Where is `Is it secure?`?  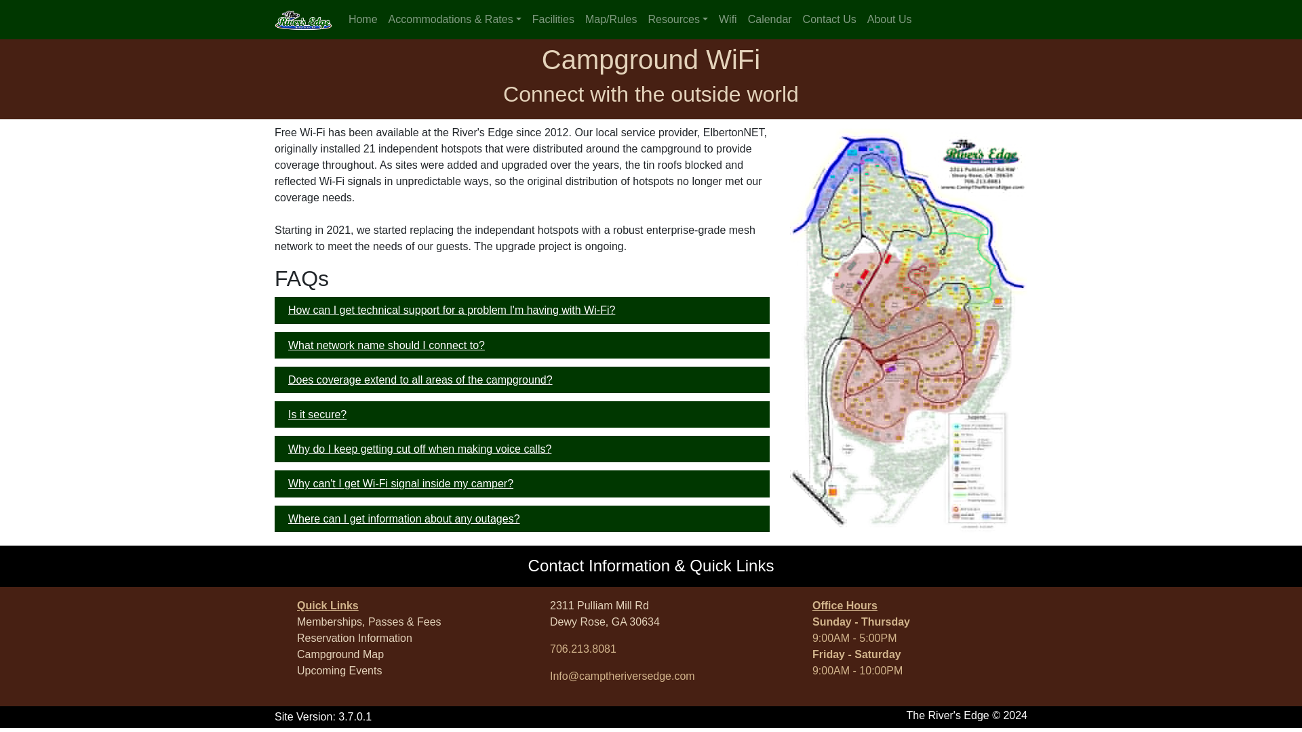
Is it secure? is located at coordinates (419, 449).